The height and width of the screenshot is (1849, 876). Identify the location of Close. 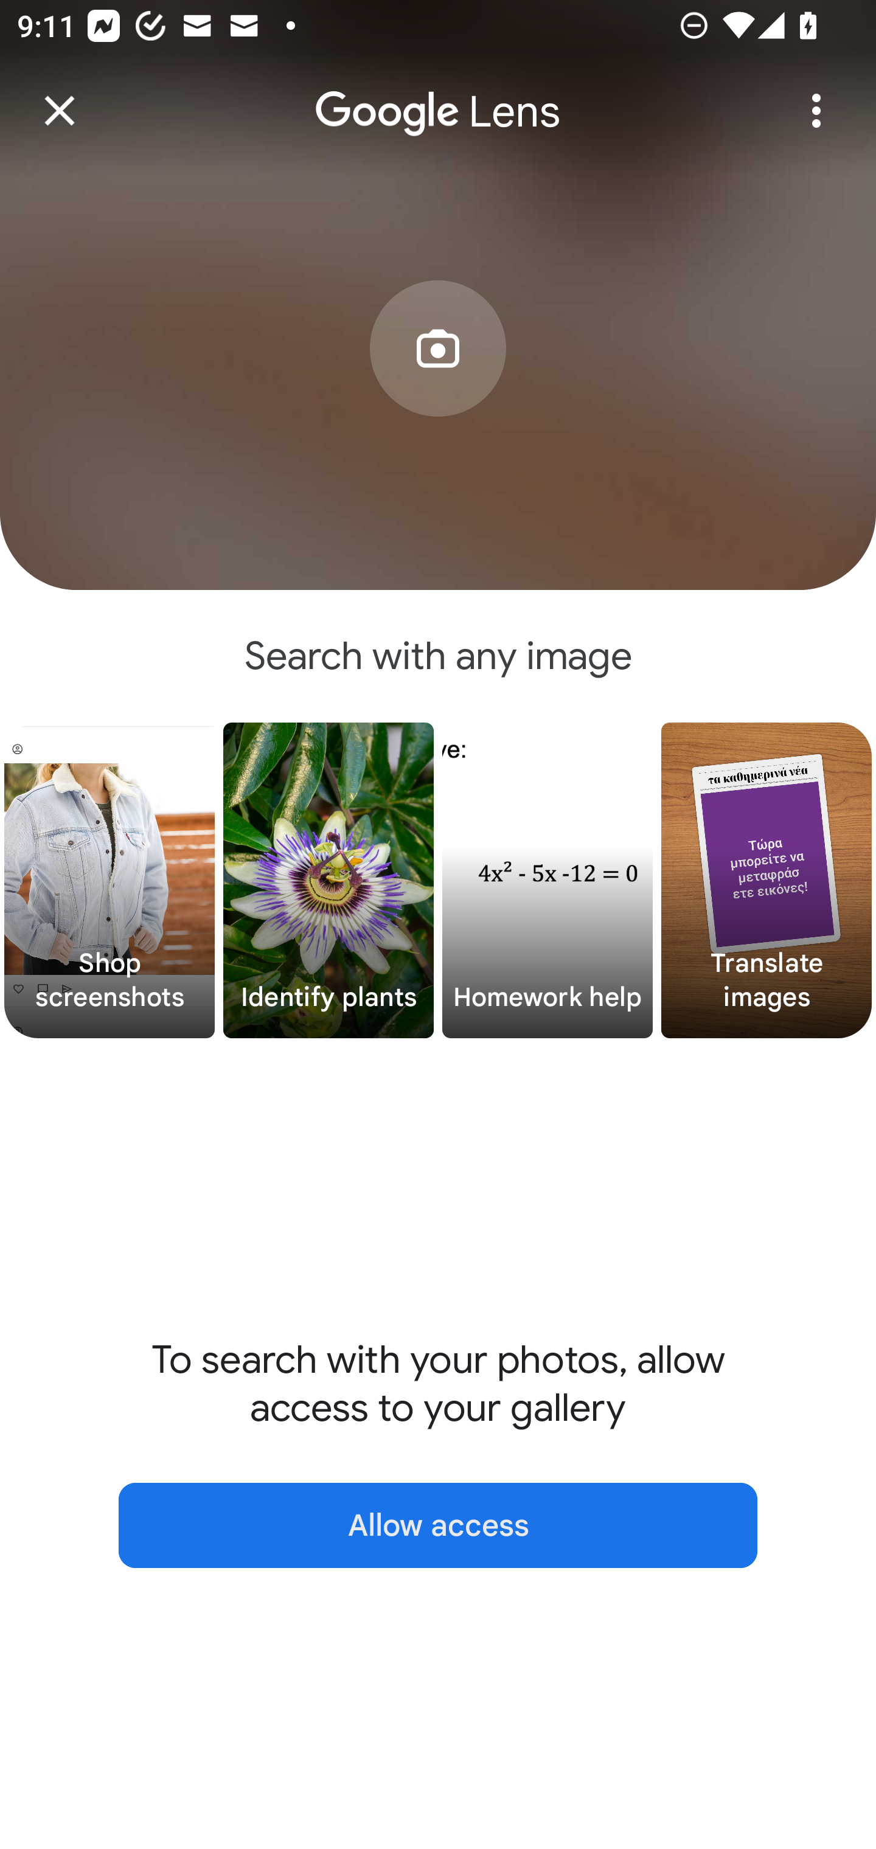
(60, 111).